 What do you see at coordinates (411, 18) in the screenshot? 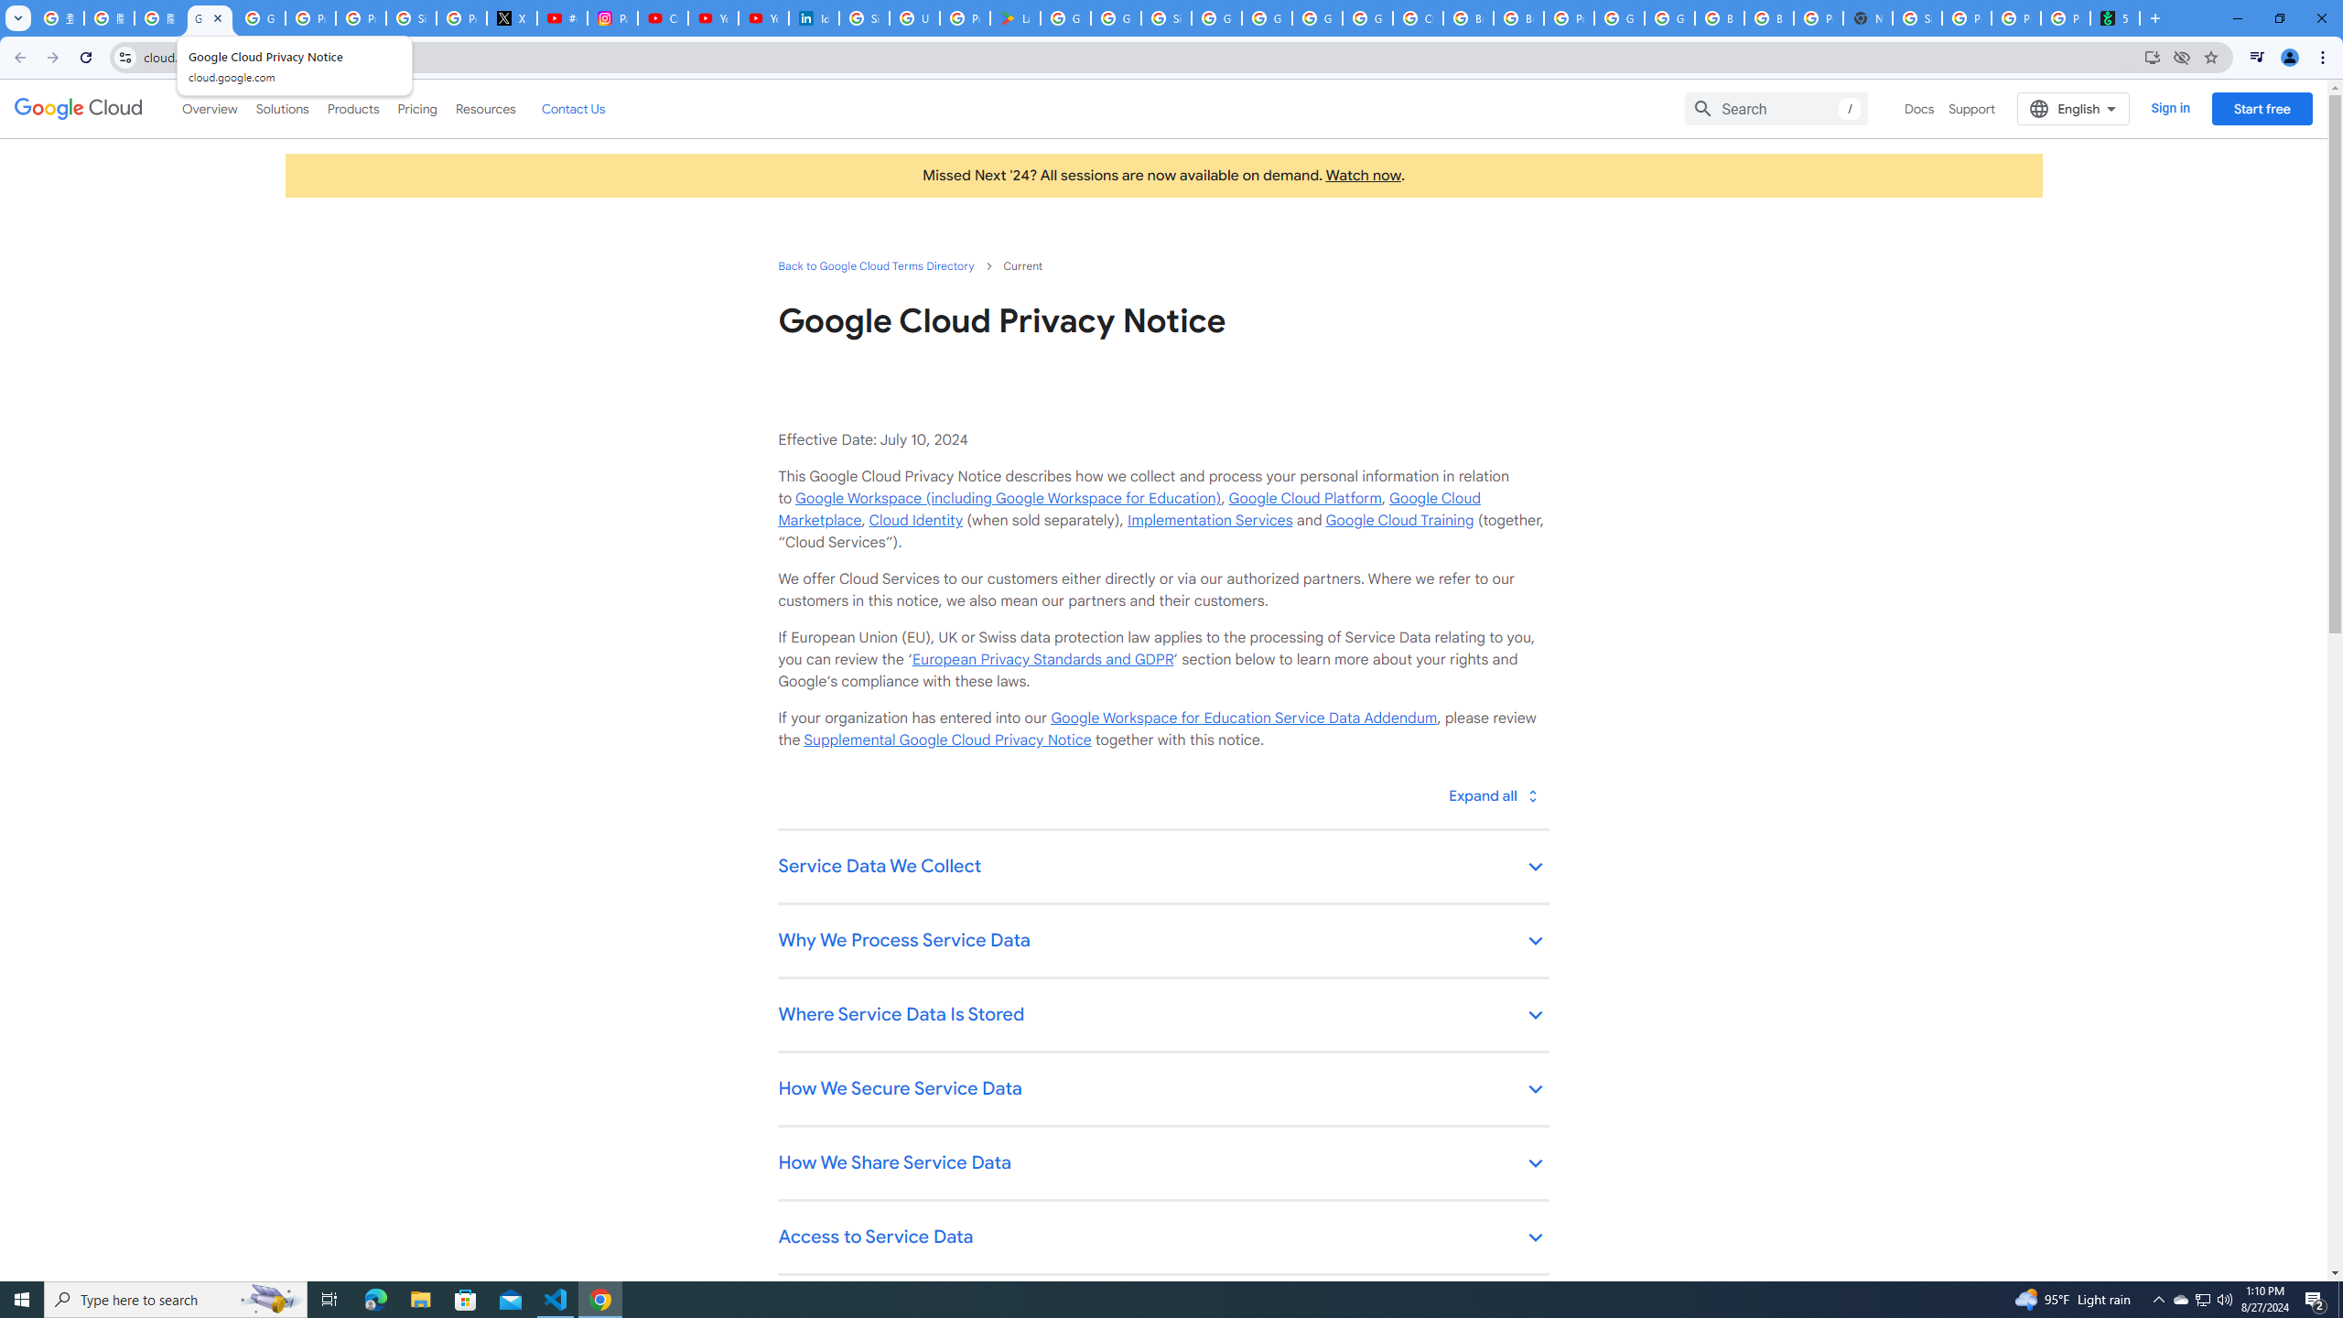
I see `Sign in - Google Accounts` at bounding box center [411, 18].